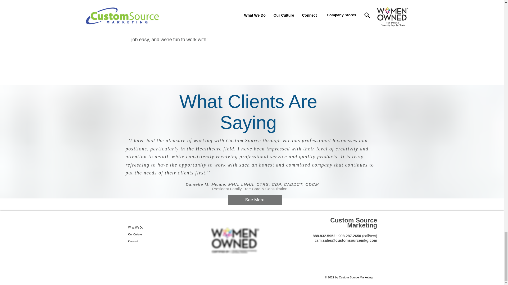  Describe the element at coordinates (255, 200) in the screenshot. I see `See More` at that location.